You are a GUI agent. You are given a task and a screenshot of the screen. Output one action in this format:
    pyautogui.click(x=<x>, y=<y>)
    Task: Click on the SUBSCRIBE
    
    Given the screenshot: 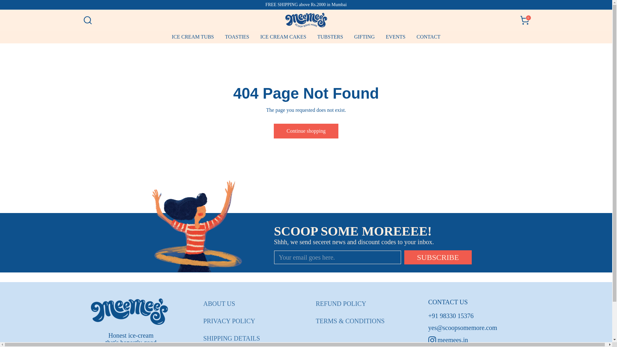 What is the action you would take?
    pyautogui.click(x=428, y=37)
    